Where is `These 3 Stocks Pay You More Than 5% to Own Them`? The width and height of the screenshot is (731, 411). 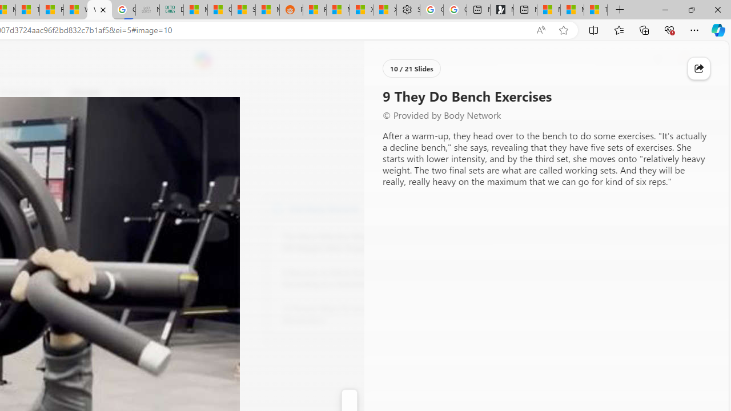 These 3 Stocks Pay You More Than 5% to Own Them is located at coordinates (595, 10).